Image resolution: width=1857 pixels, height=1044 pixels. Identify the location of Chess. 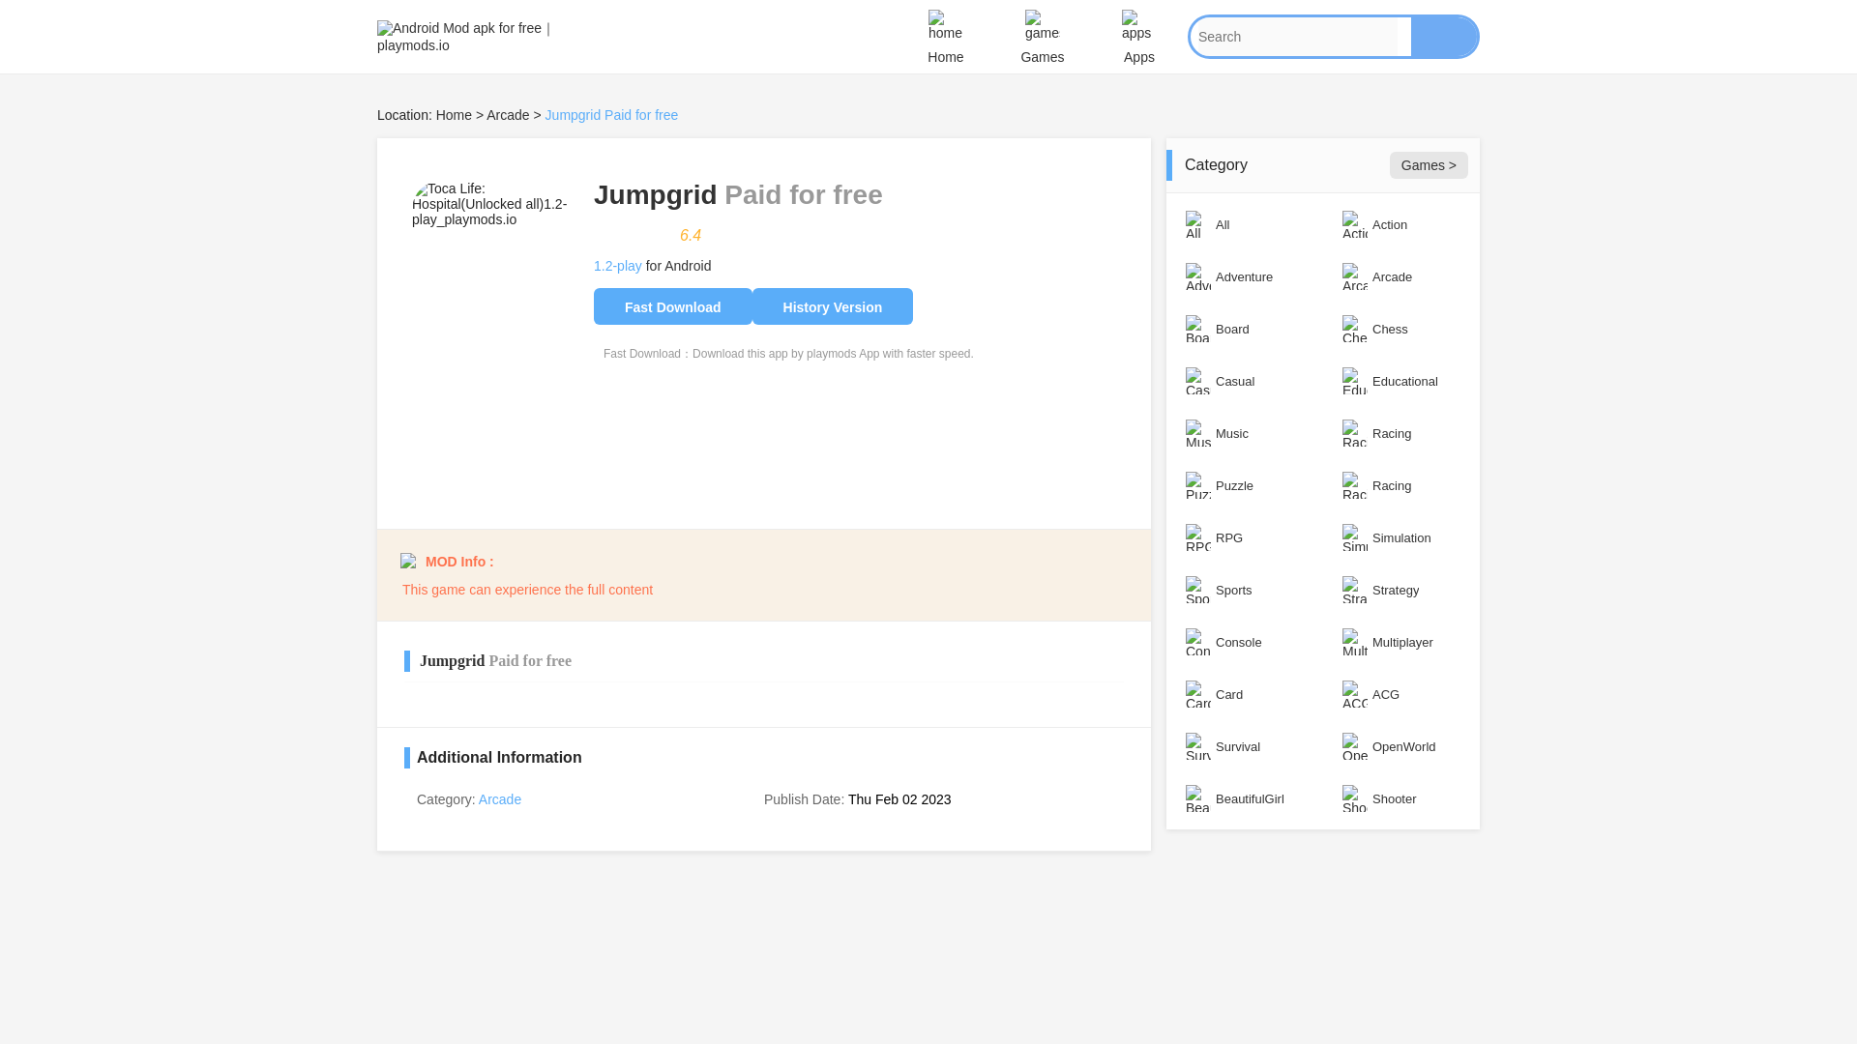
(1400, 329).